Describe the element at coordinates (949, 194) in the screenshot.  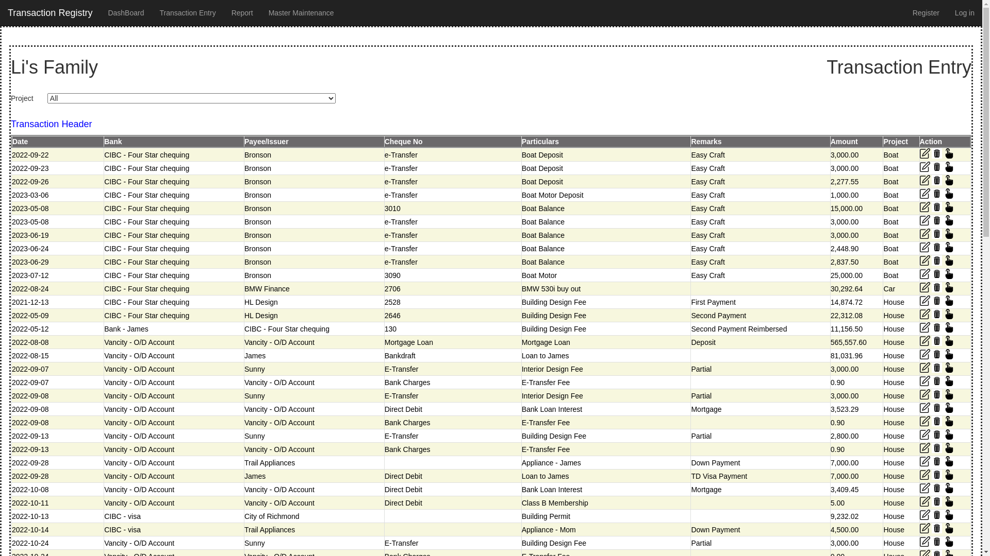
I see `Select` at that location.